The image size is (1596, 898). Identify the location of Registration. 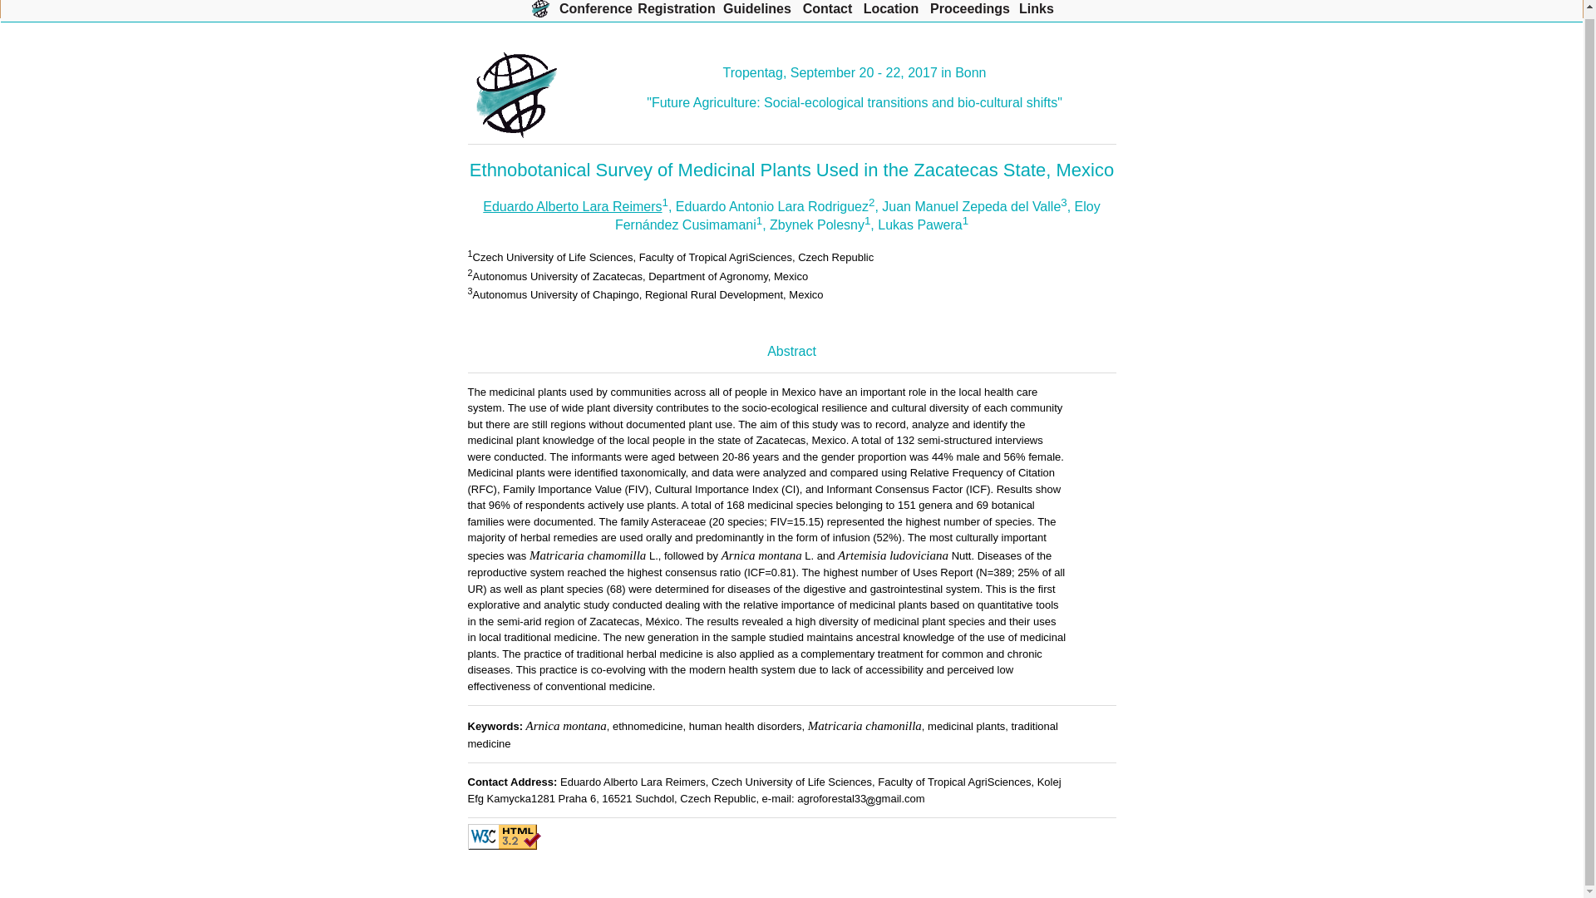
(677, 8).